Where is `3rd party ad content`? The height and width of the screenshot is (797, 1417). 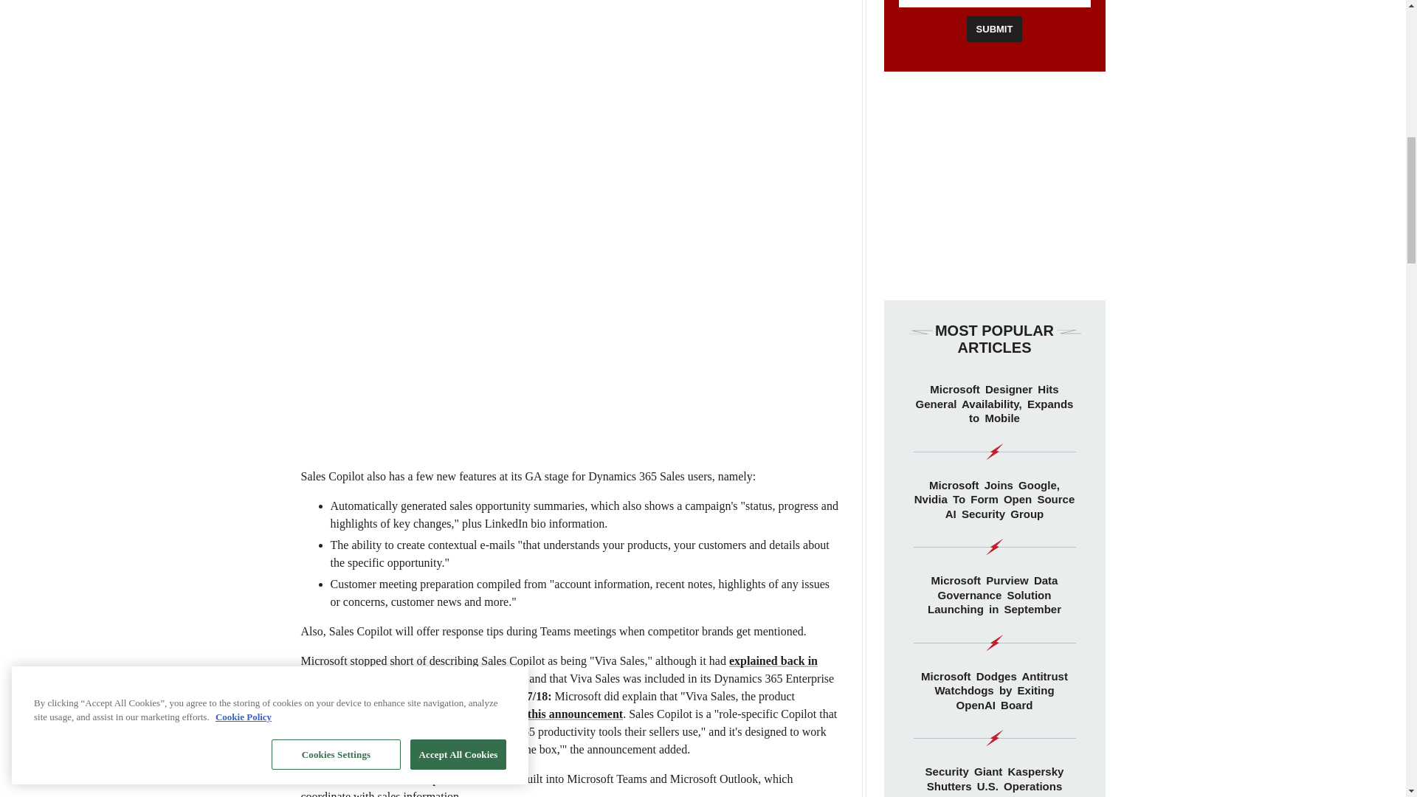
3rd party ad content is located at coordinates (995, 186).